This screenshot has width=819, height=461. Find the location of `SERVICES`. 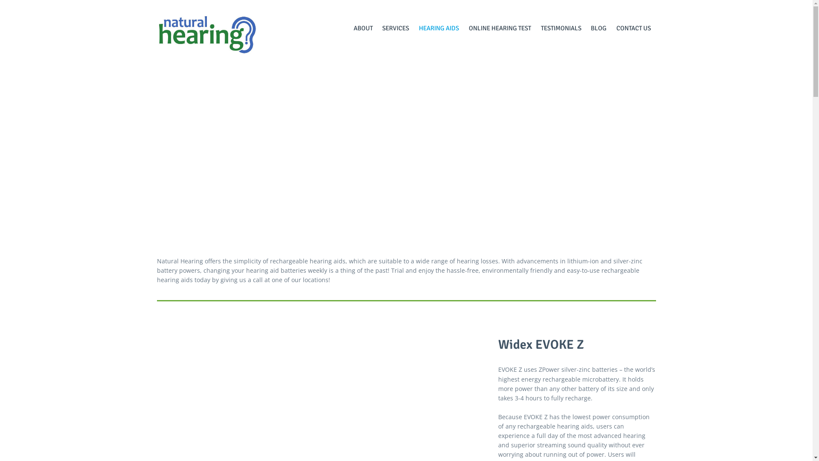

SERVICES is located at coordinates (396, 28).